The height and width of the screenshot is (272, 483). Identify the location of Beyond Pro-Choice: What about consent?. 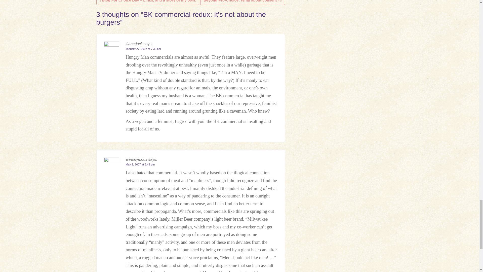
(243, 3).